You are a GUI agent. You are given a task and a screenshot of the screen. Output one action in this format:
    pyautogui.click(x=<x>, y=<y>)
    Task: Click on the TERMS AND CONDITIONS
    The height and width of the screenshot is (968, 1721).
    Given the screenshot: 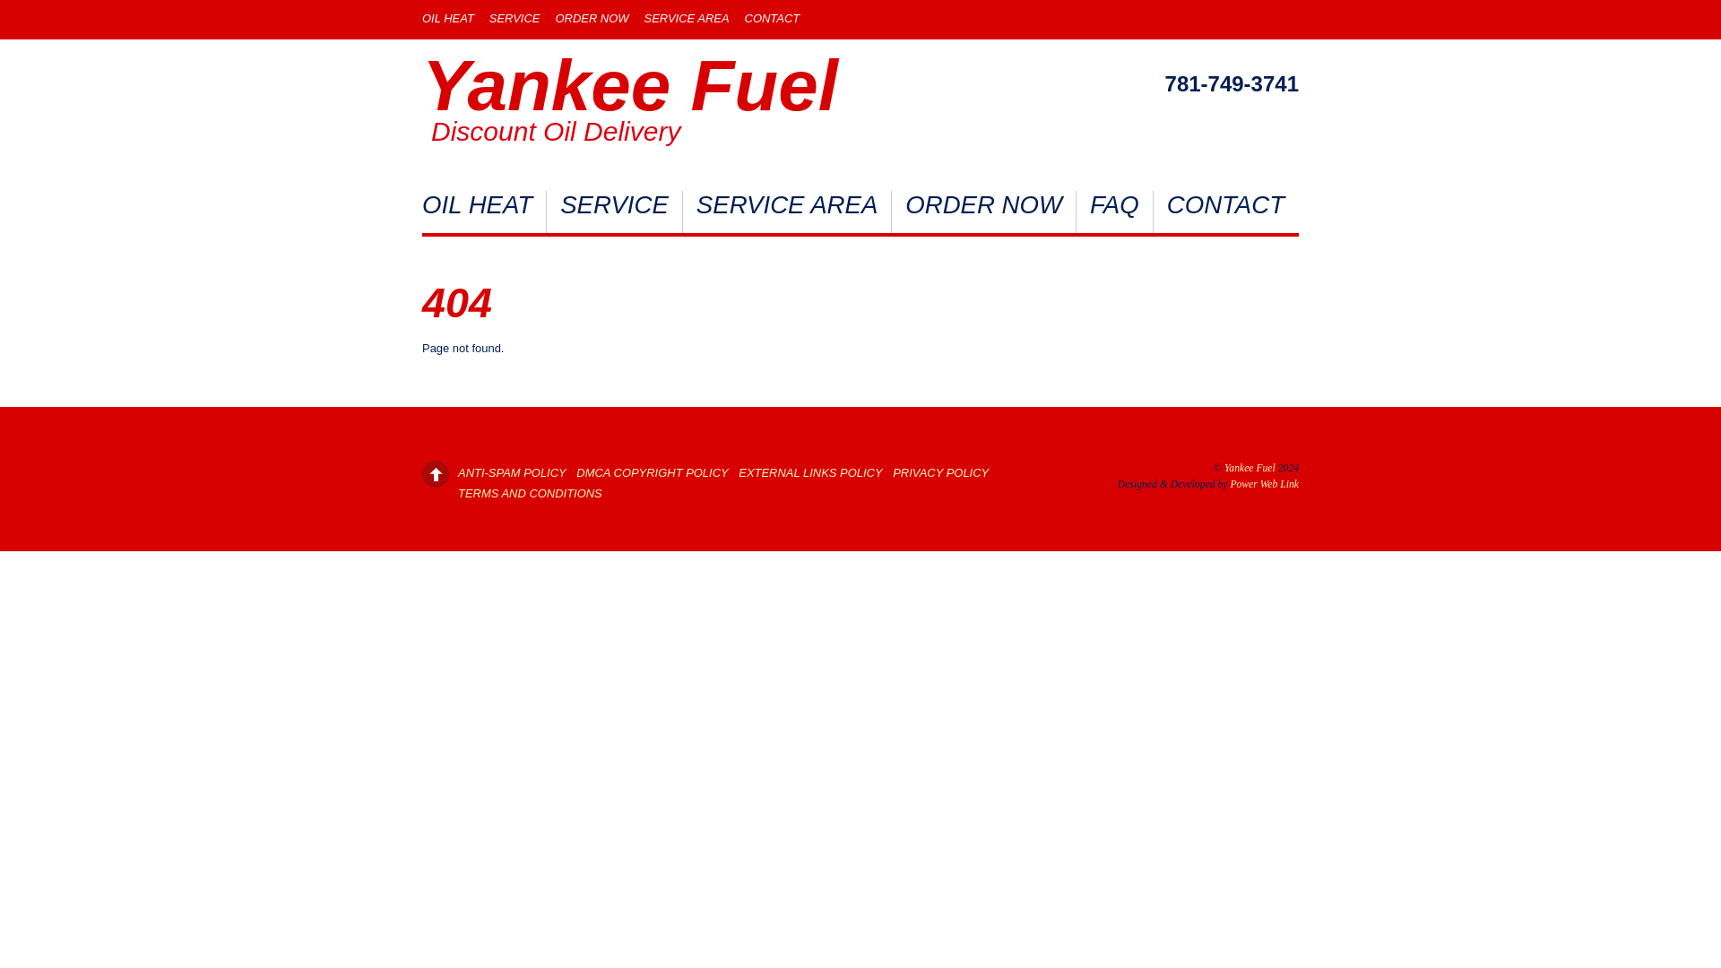 What is the action you would take?
    pyautogui.click(x=530, y=493)
    